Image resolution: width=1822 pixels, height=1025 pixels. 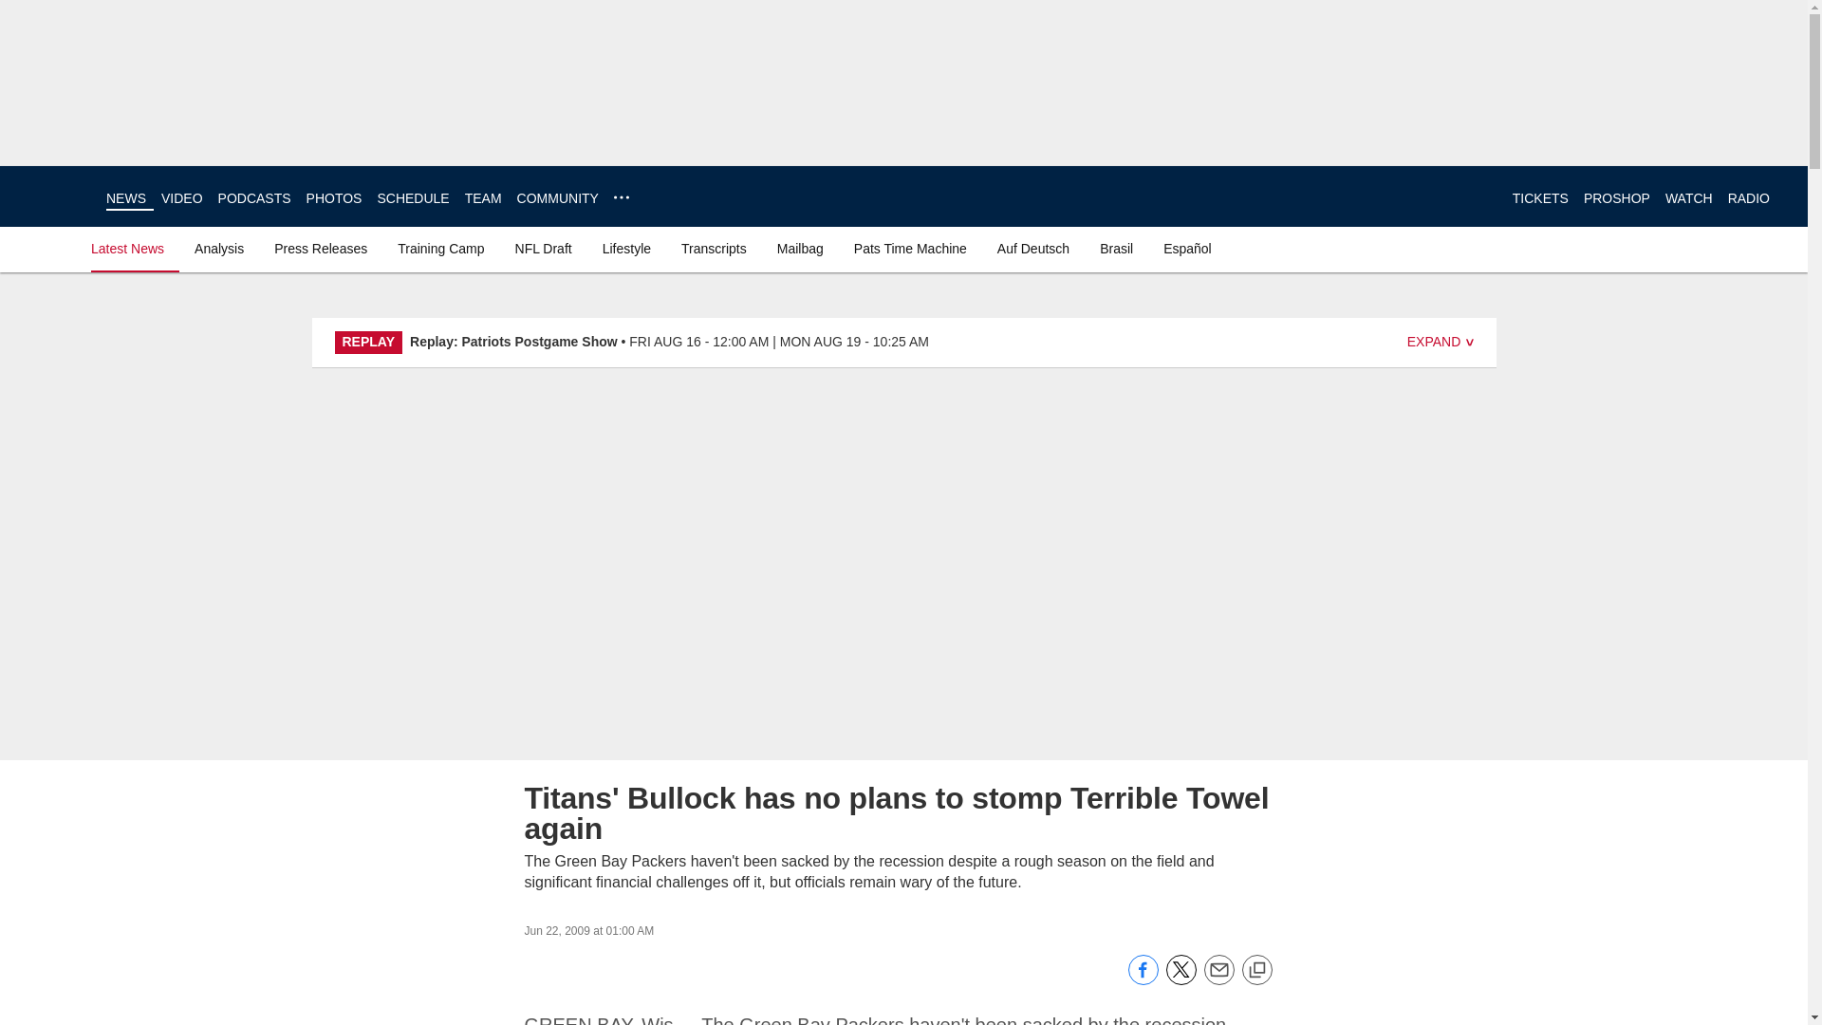 I want to click on EXPAND, so click(x=1441, y=343).